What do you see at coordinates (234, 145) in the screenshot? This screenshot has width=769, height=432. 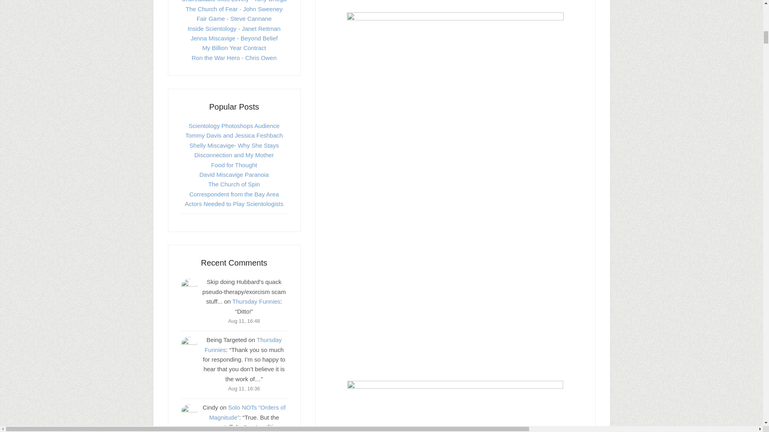 I see `Shelly Miscavige- Why She Stays` at bounding box center [234, 145].